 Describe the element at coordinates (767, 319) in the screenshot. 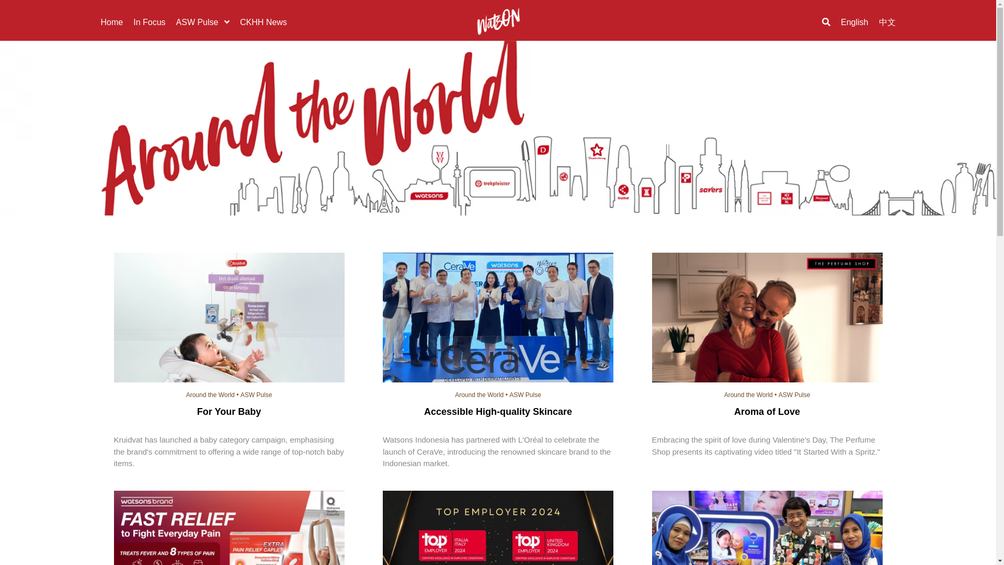

I see `Aroma of Love` at that location.